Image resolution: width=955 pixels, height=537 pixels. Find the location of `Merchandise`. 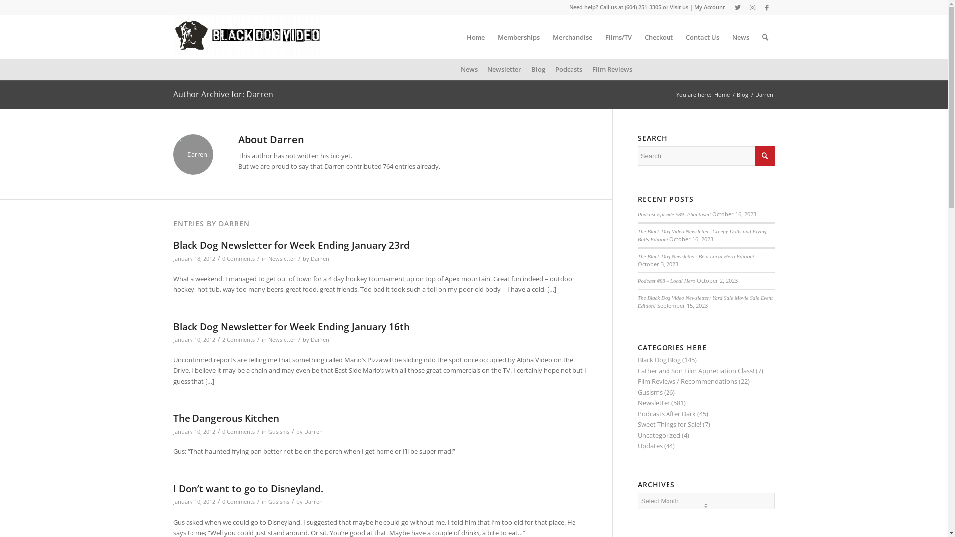

Merchandise is located at coordinates (573, 37).